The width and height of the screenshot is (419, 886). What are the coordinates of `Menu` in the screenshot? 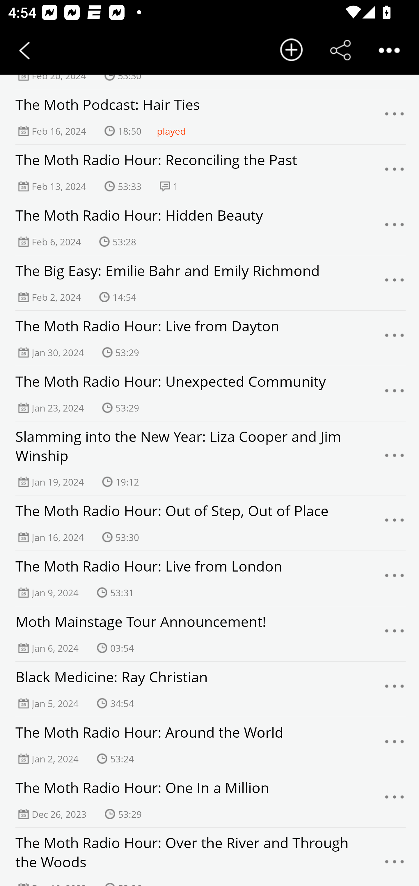 It's located at (395, 689).